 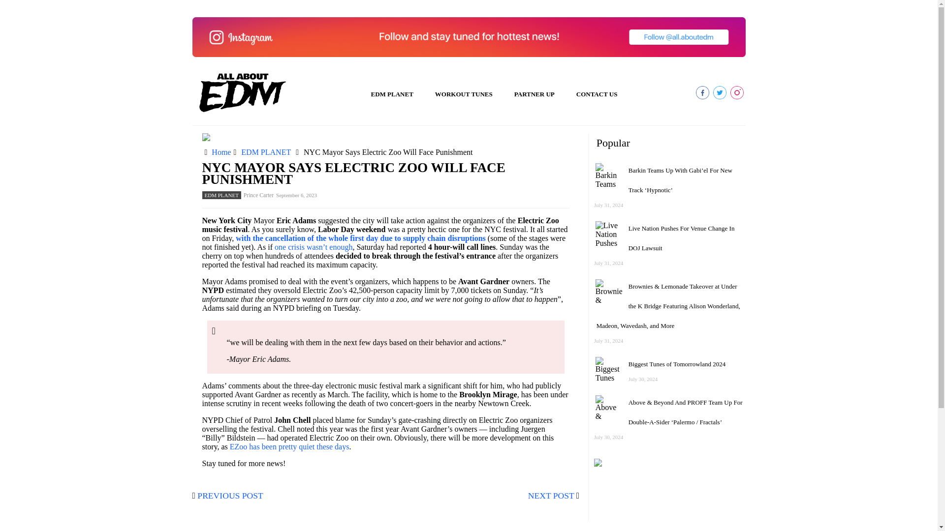 What do you see at coordinates (551, 496) in the screenshot?
I see `NEXT POST` at bounding box center [551, 496].